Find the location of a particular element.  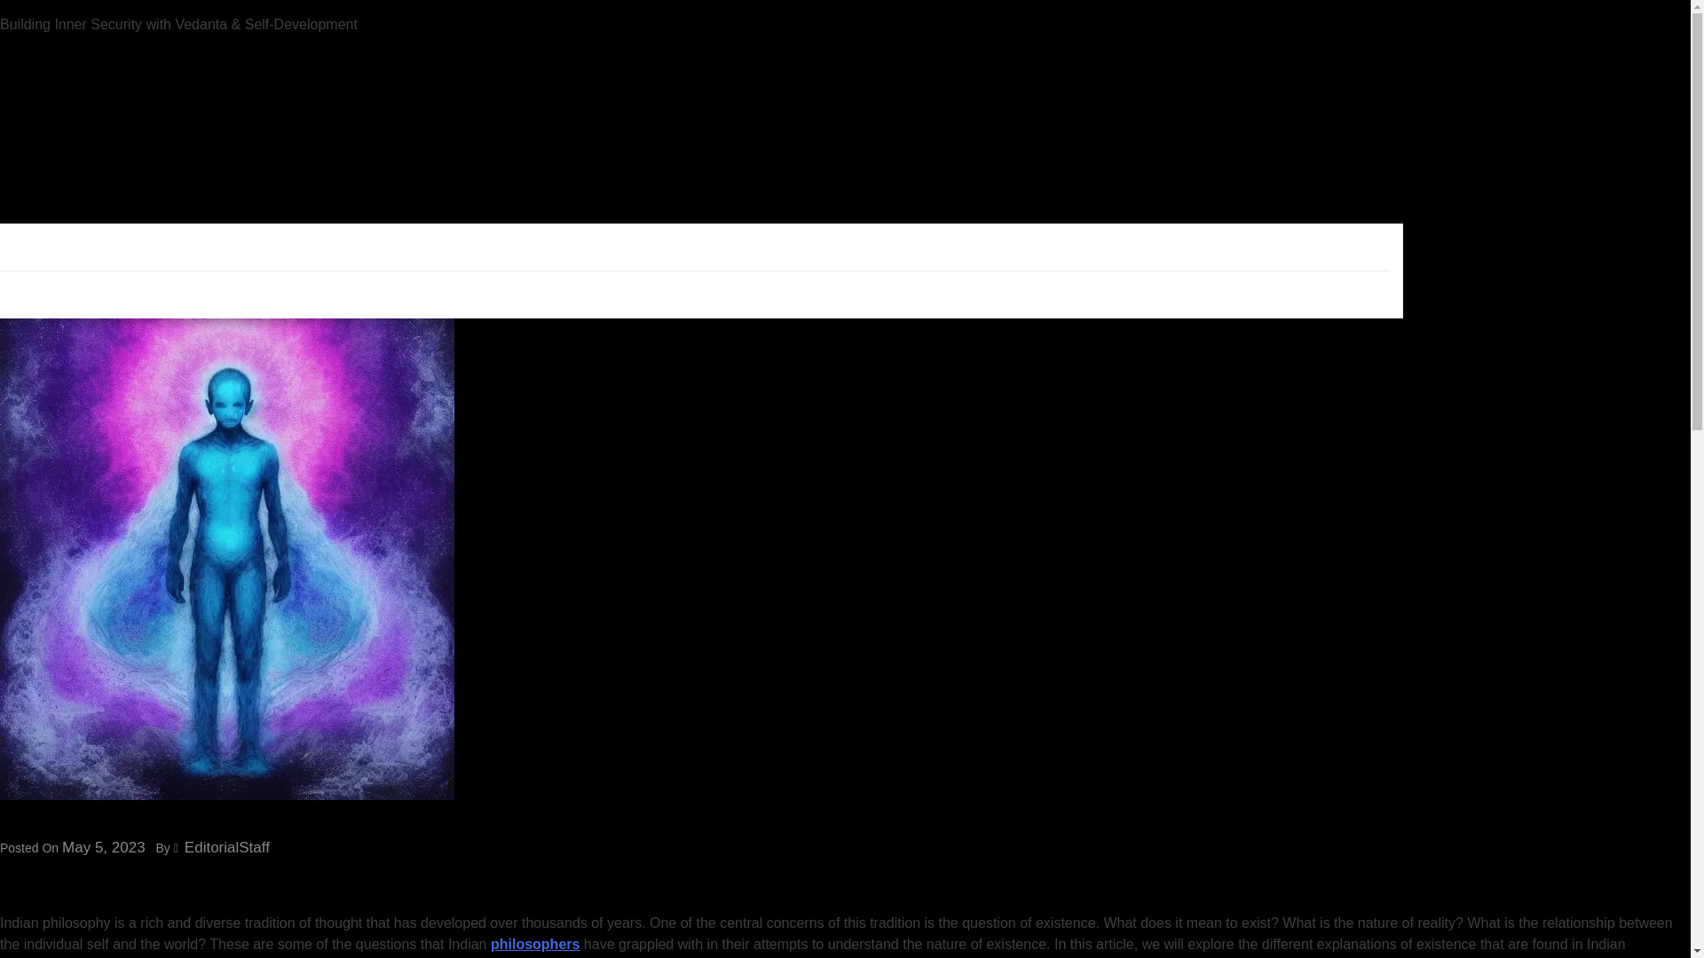

EditorialStaff is located at coordinates (226, 848).